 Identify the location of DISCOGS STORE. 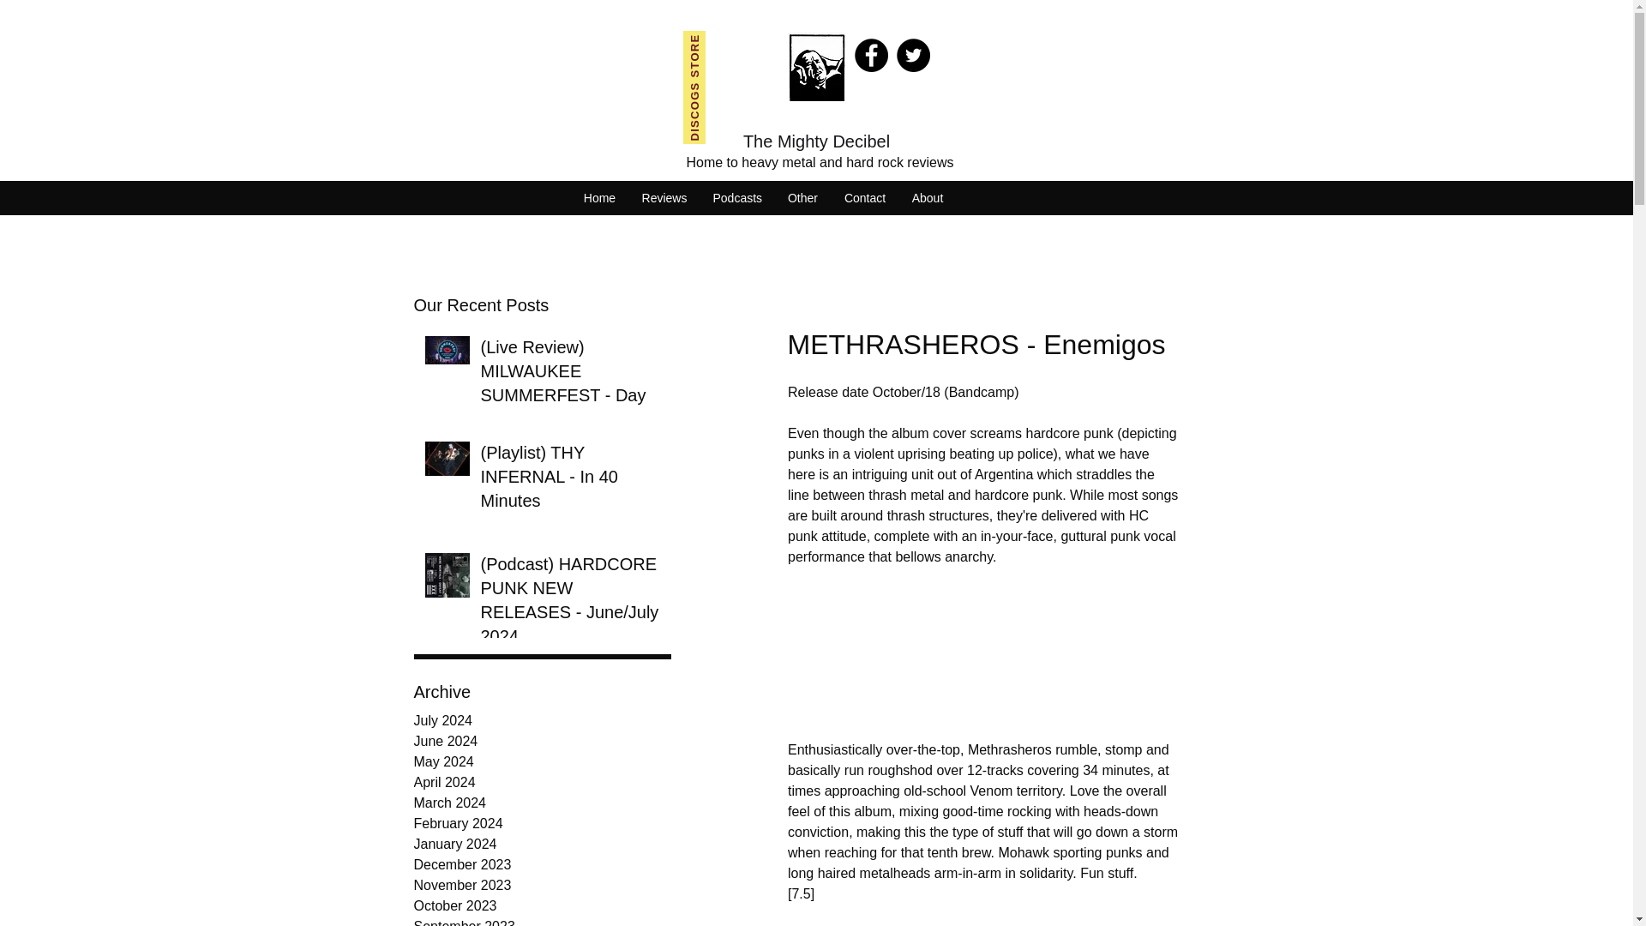
(739, 41).